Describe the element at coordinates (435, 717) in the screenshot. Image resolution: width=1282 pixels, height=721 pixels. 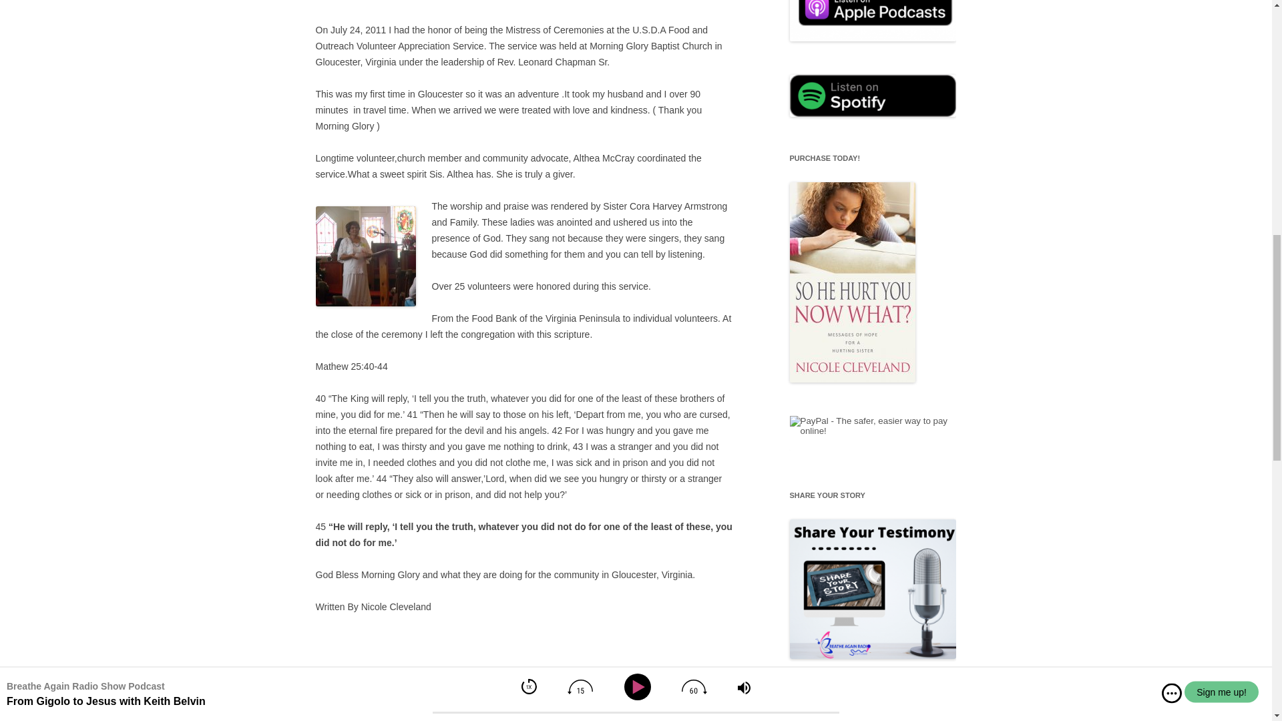
I see `Volunteer Appreciation` at that location.